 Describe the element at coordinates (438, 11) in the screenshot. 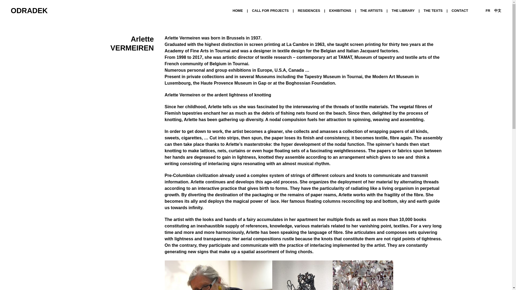

I see `The Texts` at that location.